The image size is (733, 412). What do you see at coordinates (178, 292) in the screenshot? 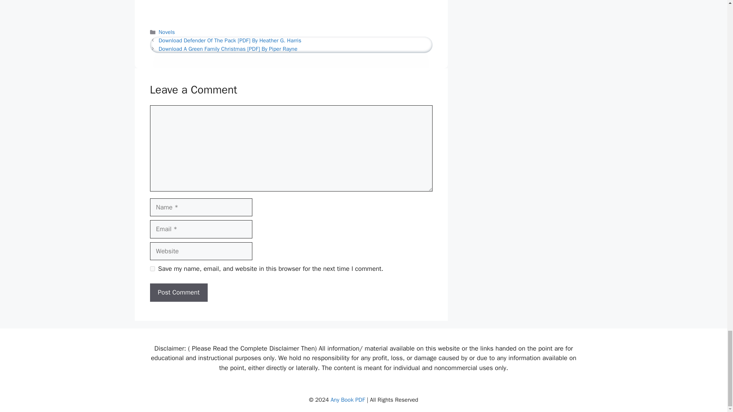
I see `Post Comment` at bounding box center [178, 292].